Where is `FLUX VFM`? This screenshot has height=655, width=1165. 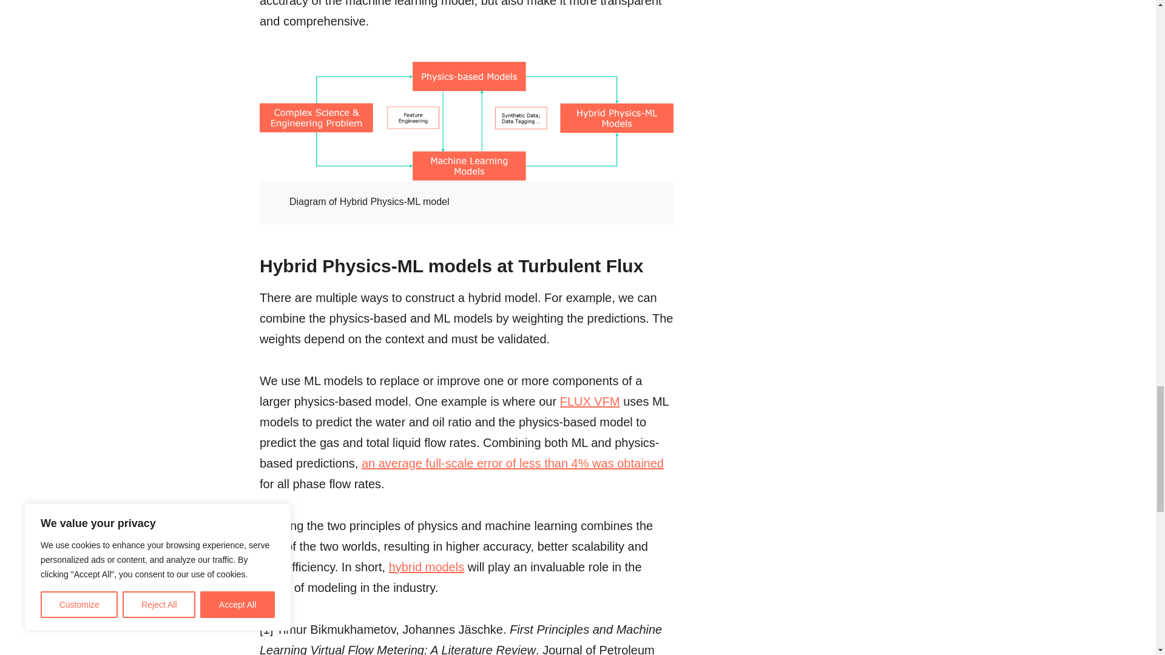 FLUX VFM is located at coordinates (590, 401).